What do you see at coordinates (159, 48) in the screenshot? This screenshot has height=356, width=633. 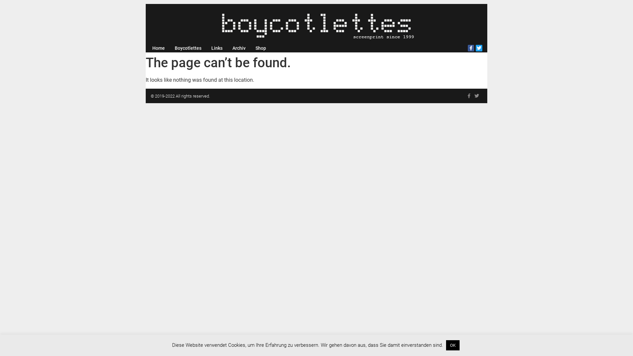 I see `Home` at bounding box center [159, 48].